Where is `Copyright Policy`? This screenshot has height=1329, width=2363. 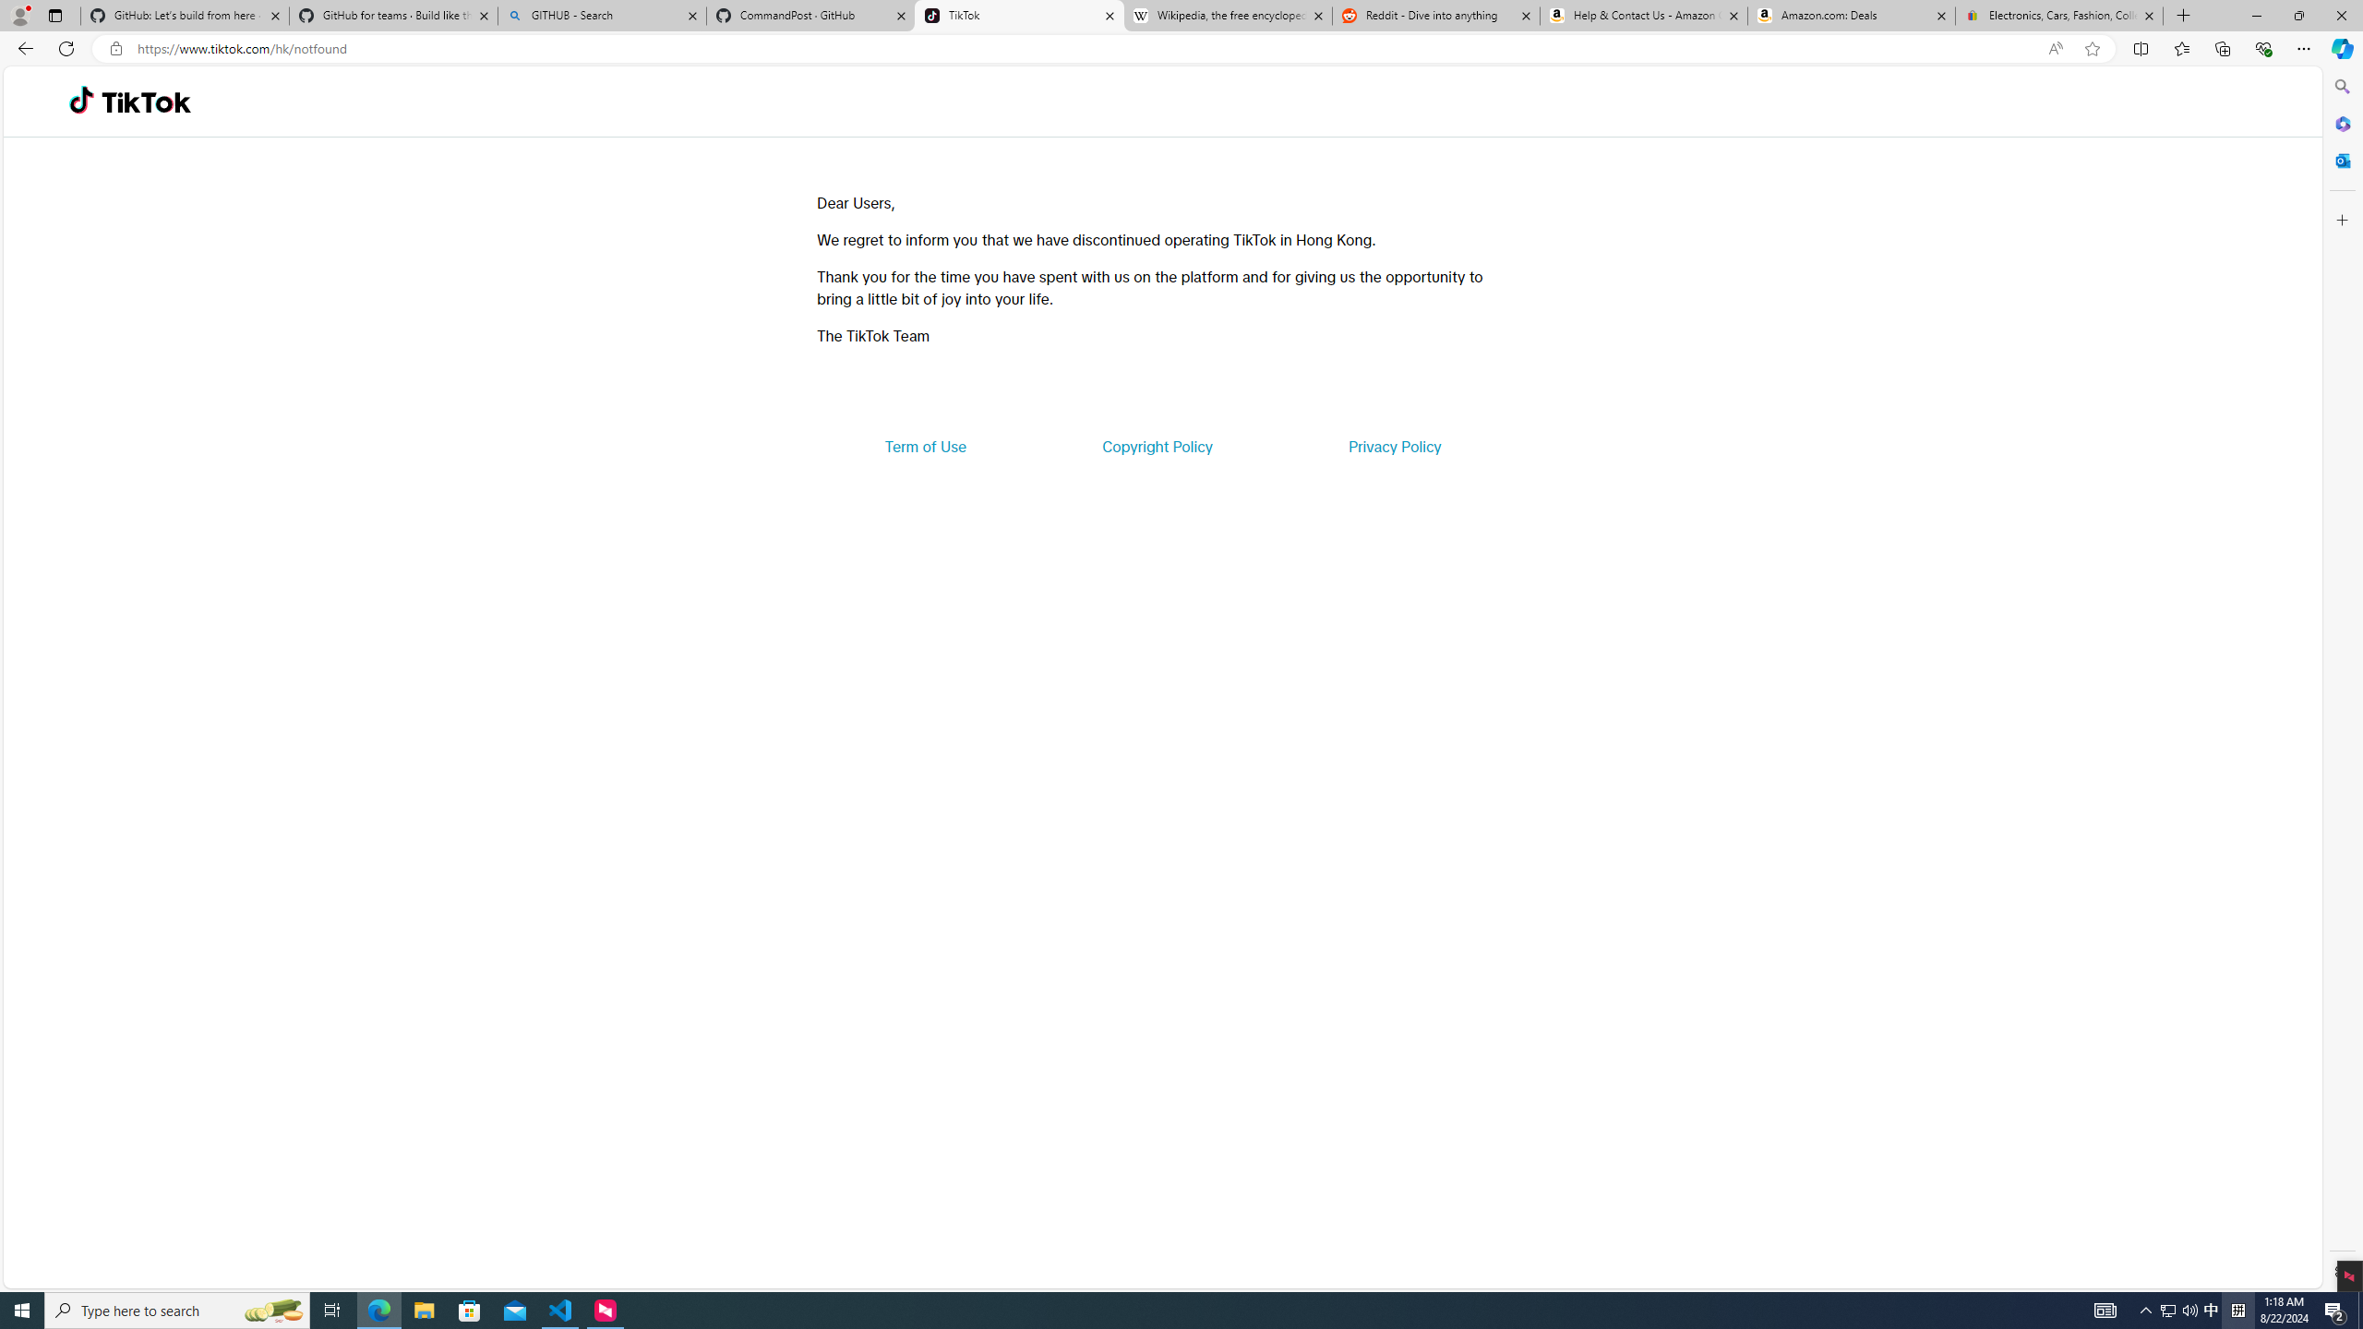
Copyright Policy is located at coordinates (1156, 447).